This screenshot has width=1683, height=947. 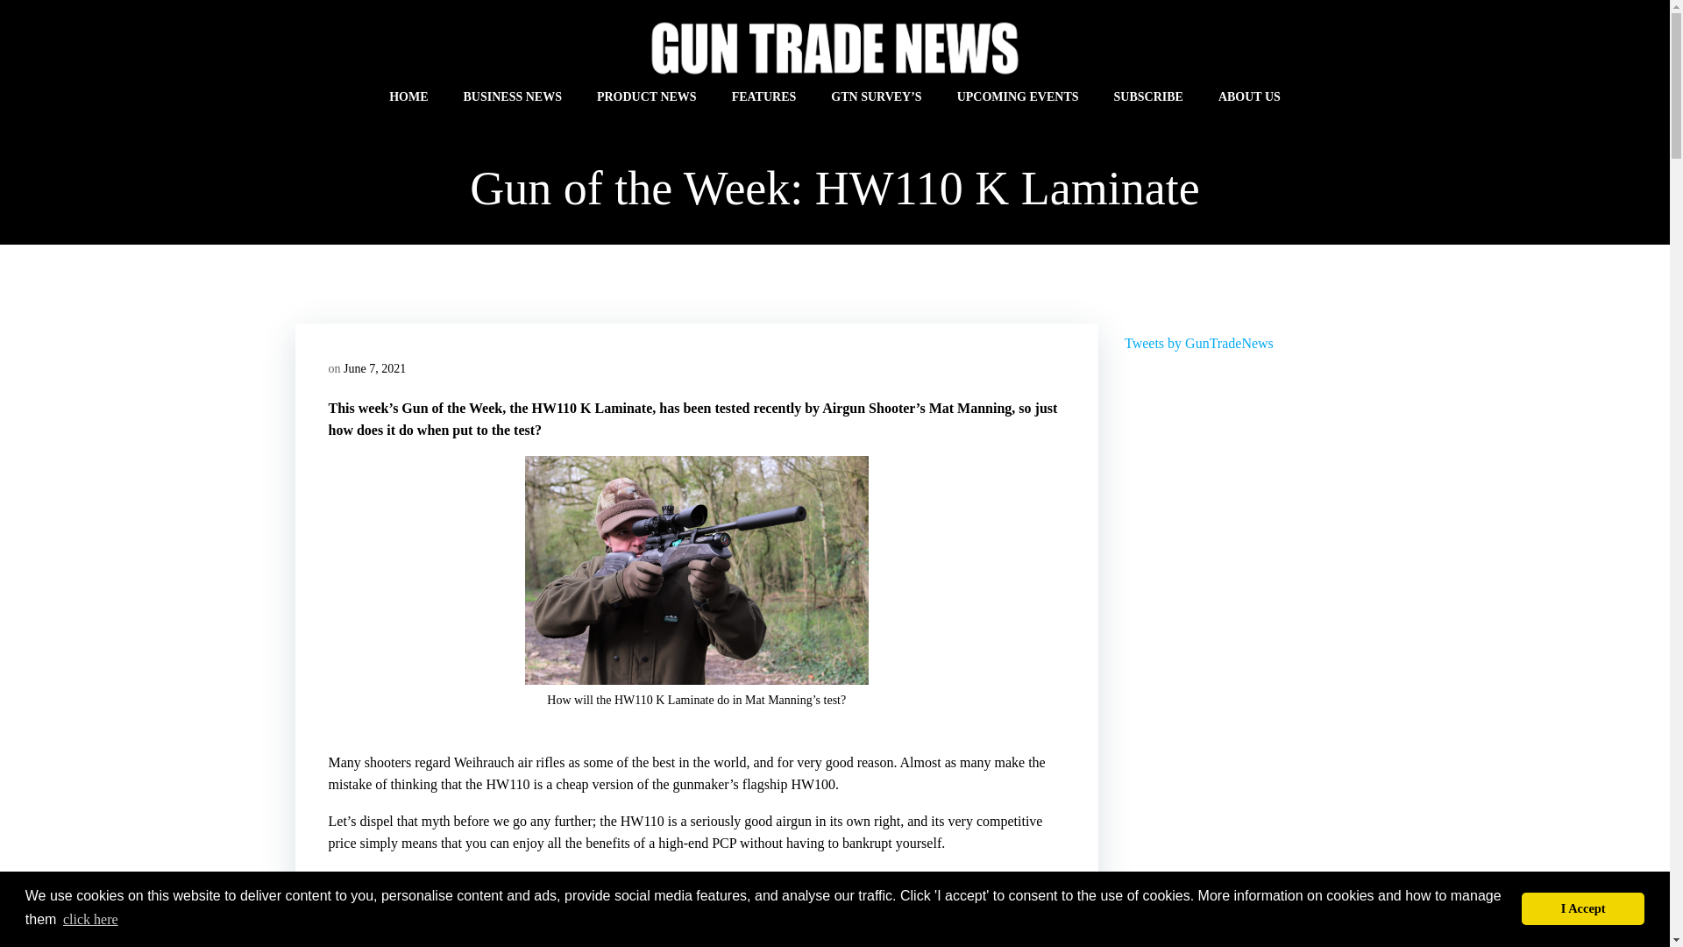 I want to click on Weihrauch, so click(x=484, y=762).